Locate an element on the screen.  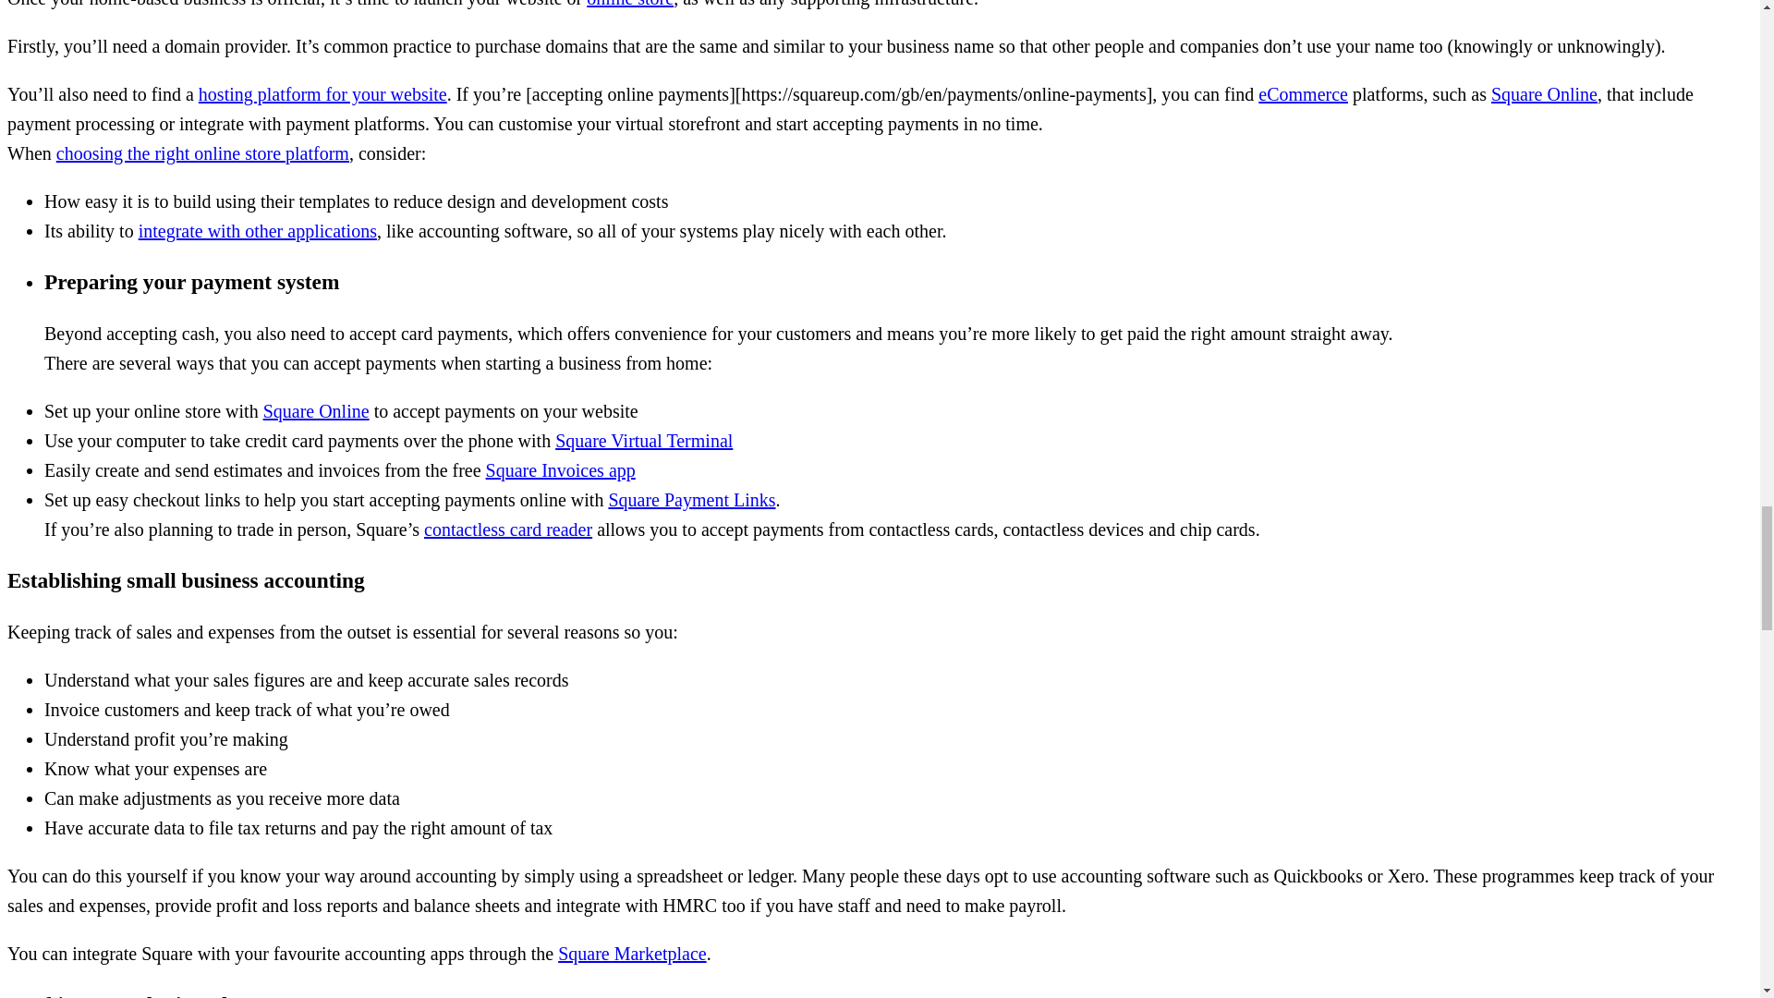
Square Marketplace is located at coordinates (632, 954).